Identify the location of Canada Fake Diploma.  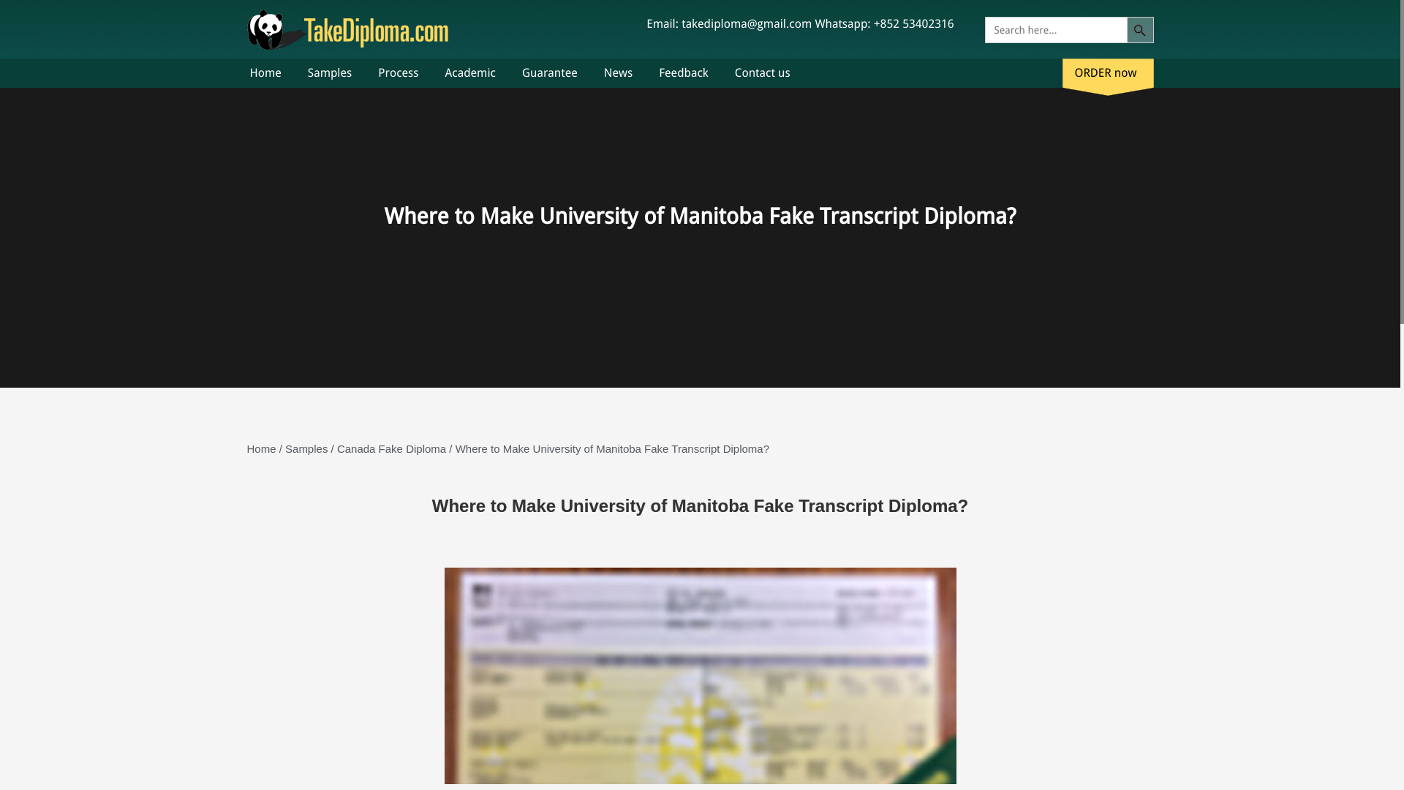
(391, 448).